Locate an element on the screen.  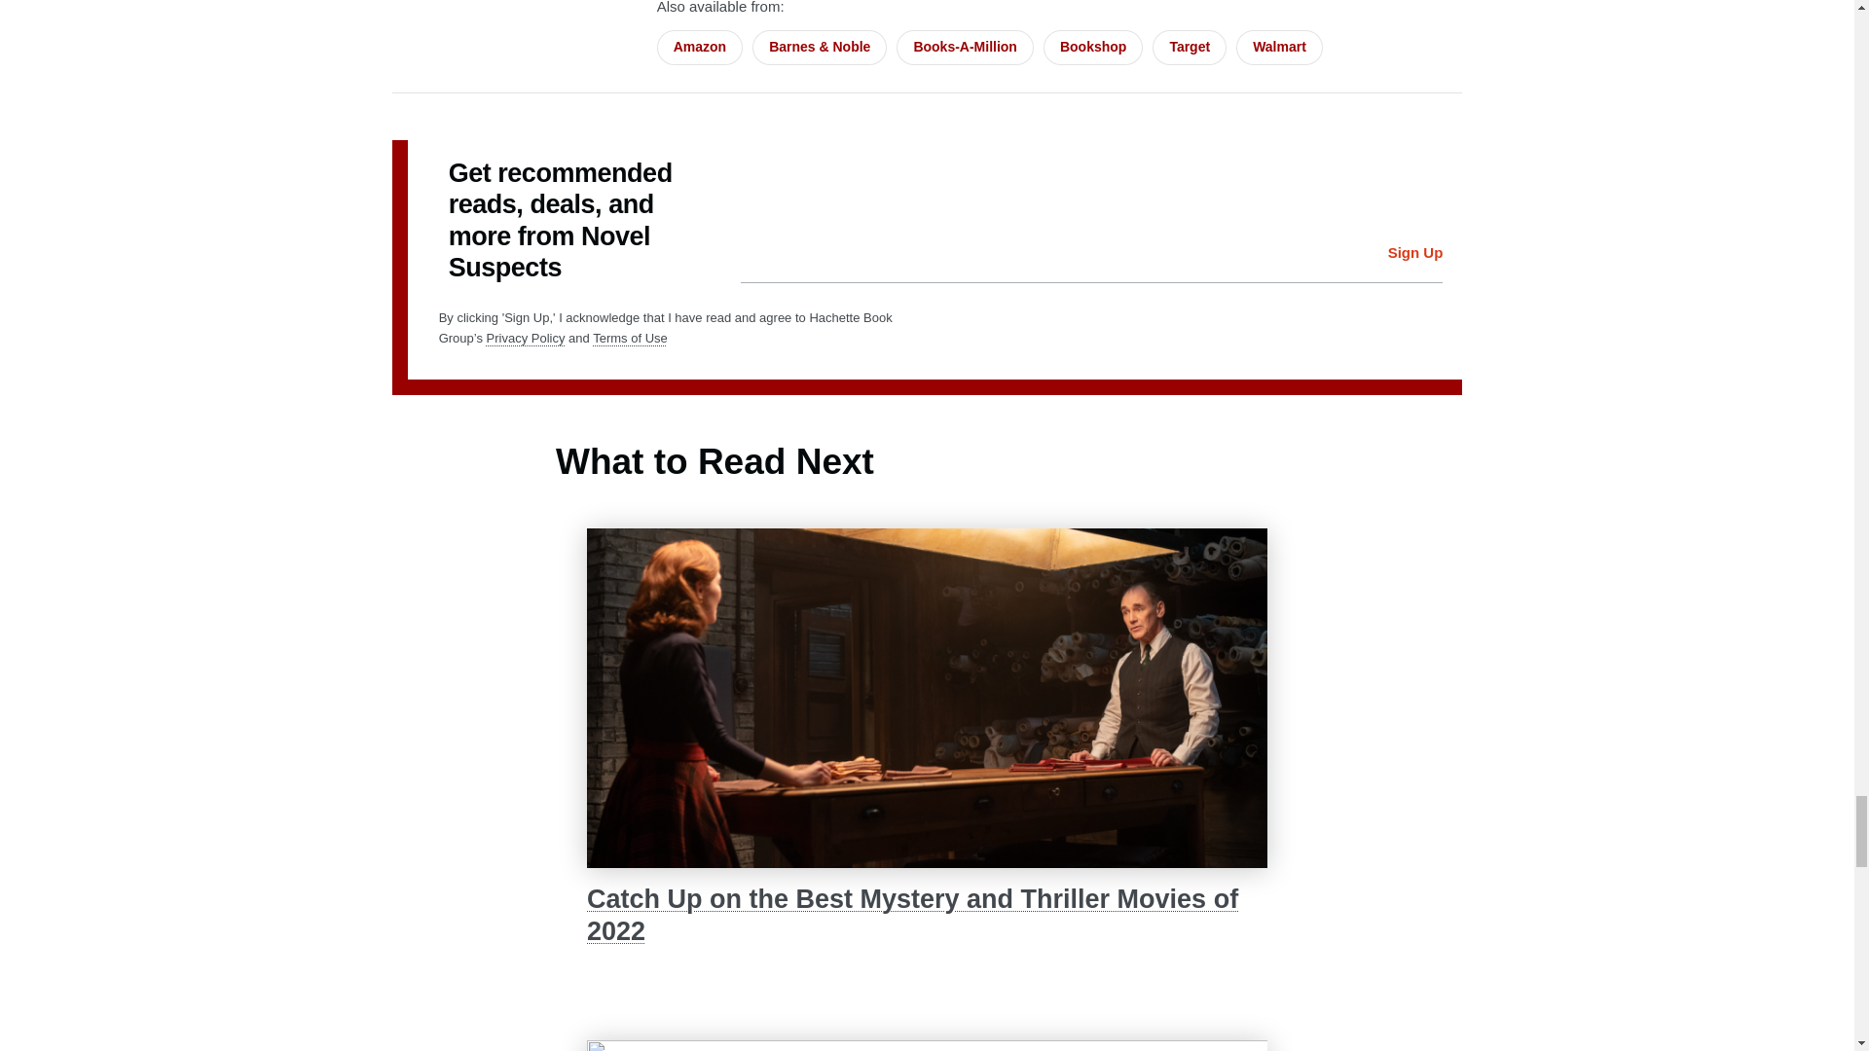
Target is located at coordinates (1190, 47).